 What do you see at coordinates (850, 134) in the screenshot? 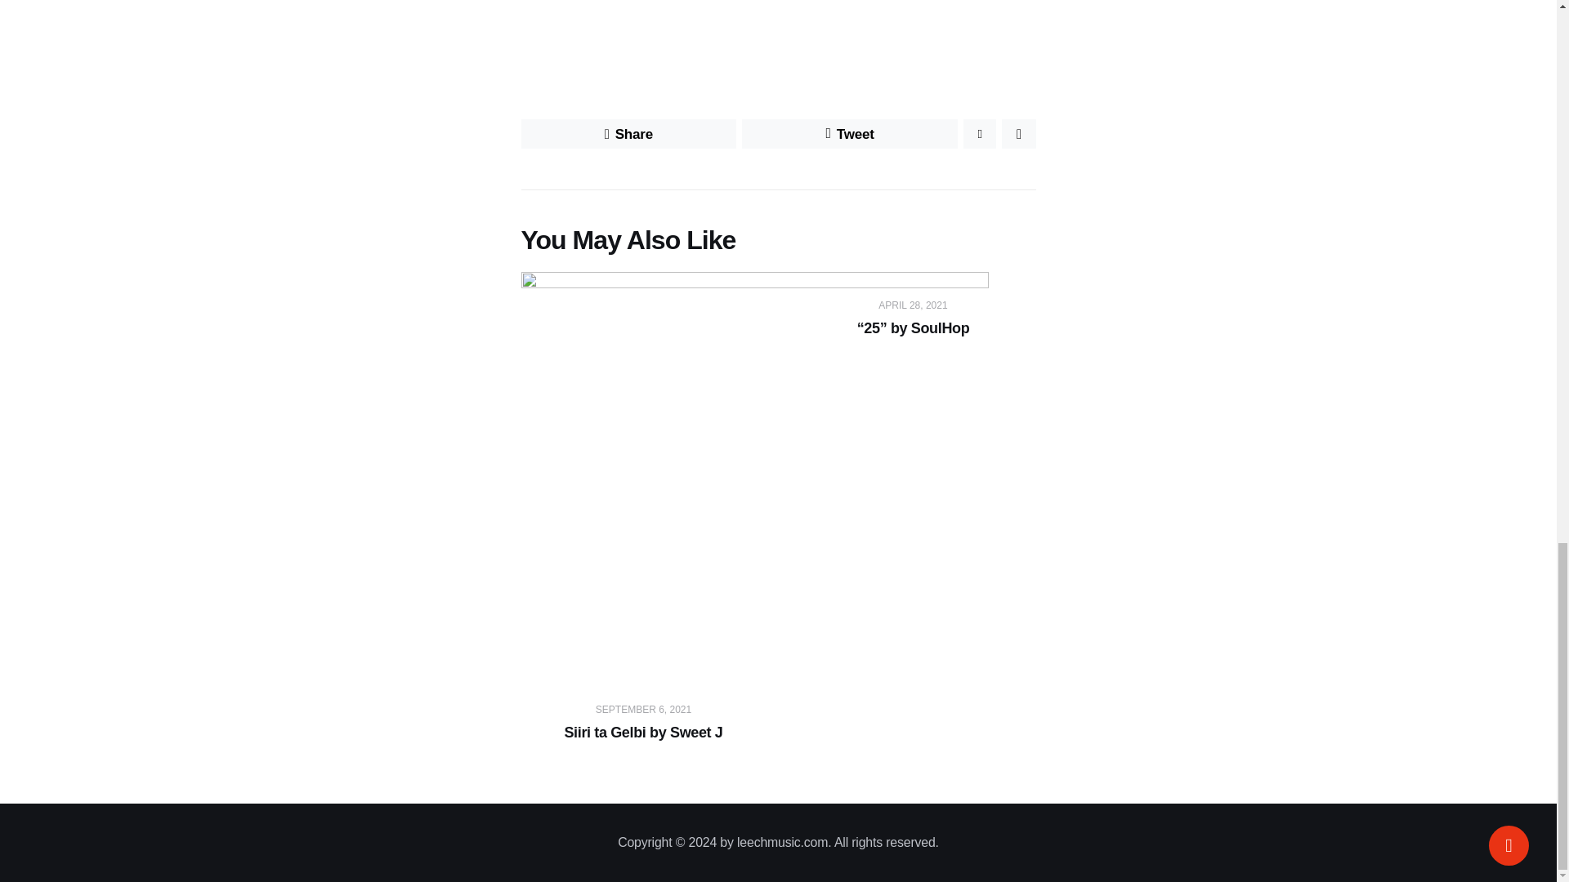
I see `Tweet` at bounding box center [850, 134].